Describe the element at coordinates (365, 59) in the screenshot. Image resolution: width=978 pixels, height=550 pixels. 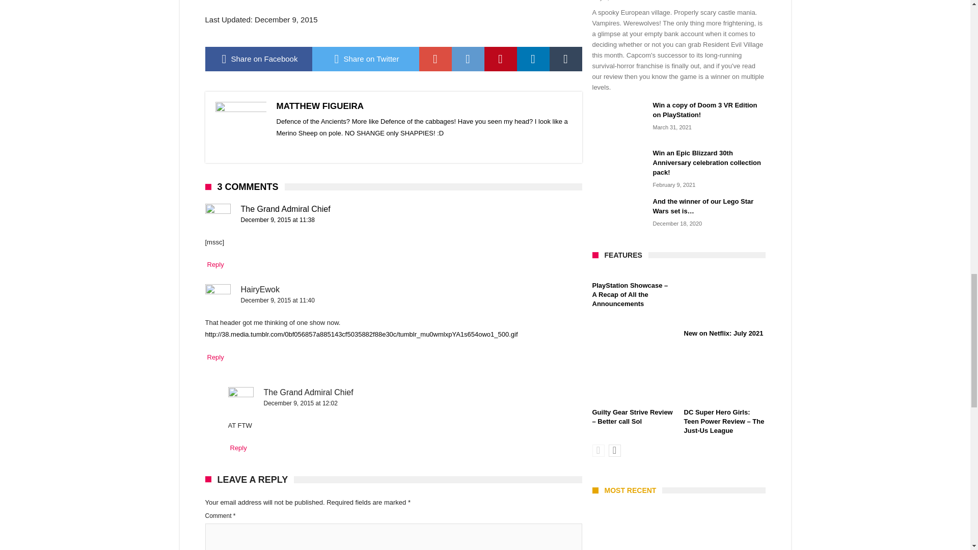
I see `Share on Twitter` at that location.